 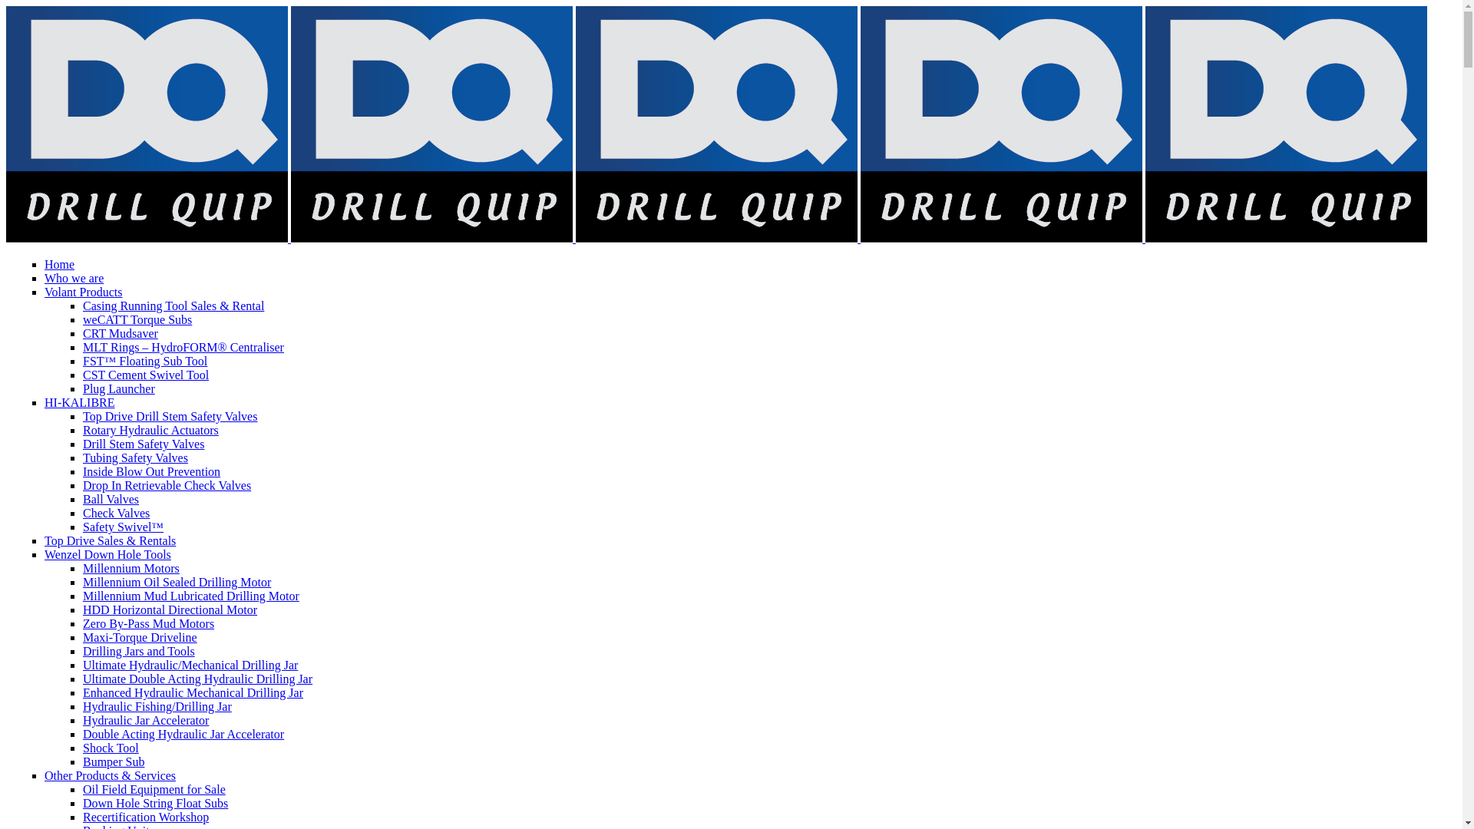 I want to click on Home, so click(x=60, y=264).